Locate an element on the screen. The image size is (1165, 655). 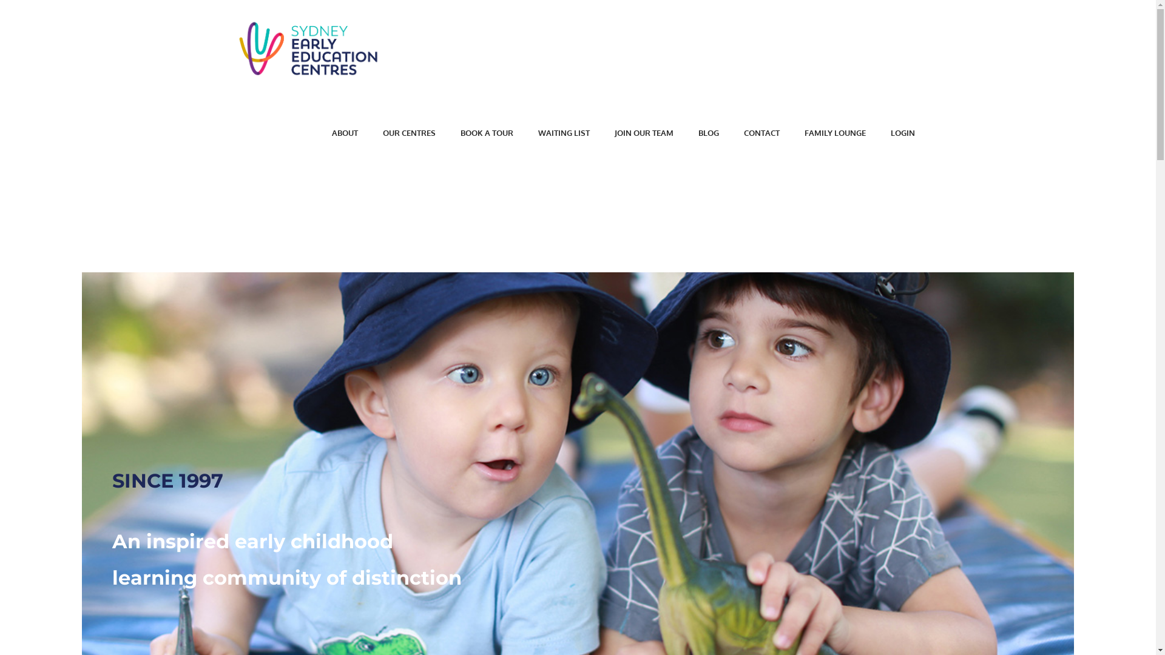
BOOK A TOUR is located at coordinates (487, 133).